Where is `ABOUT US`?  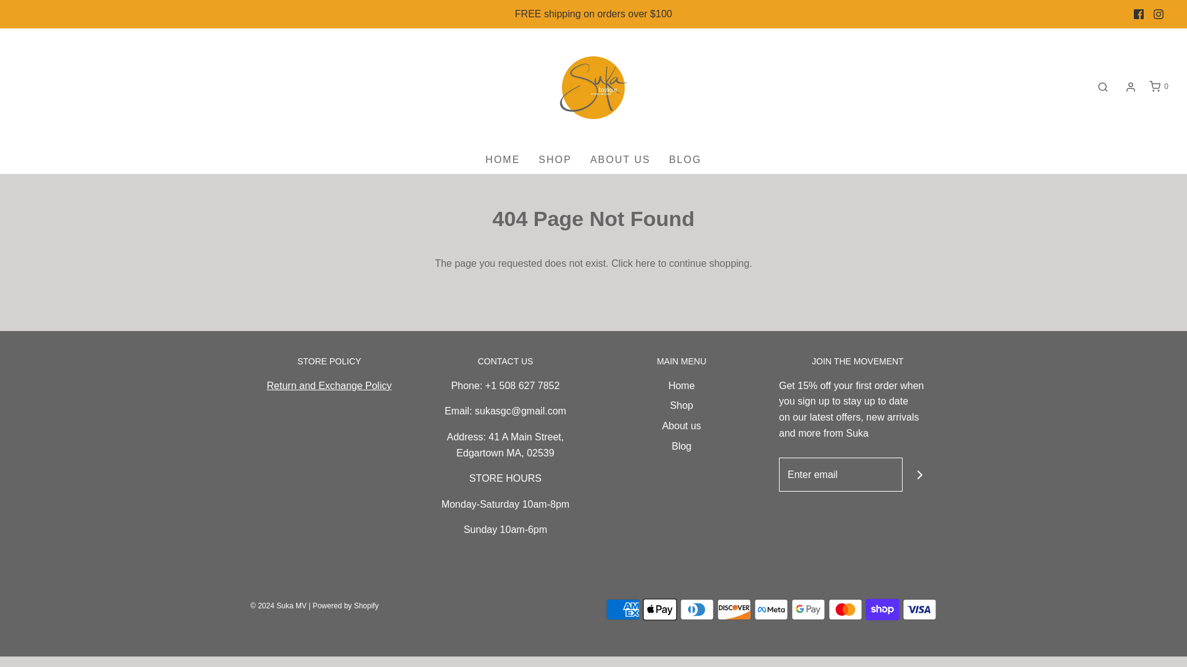
ABOUT US is located at coordinates (620, 159).